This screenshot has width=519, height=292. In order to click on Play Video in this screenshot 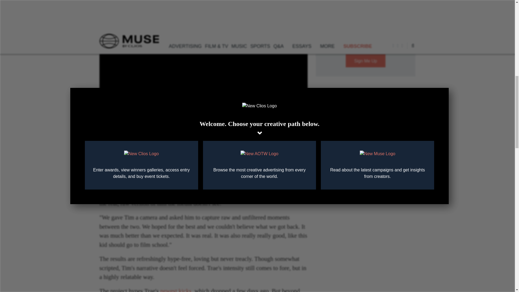, I will do `click(204, 87)`.